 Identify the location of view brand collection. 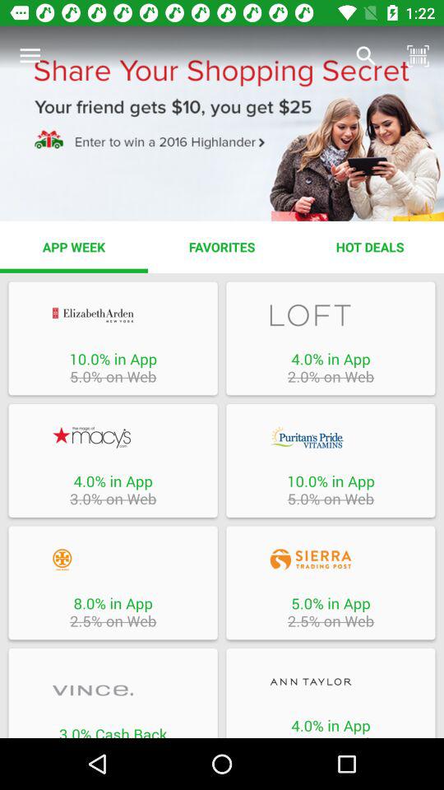
(113, 690).